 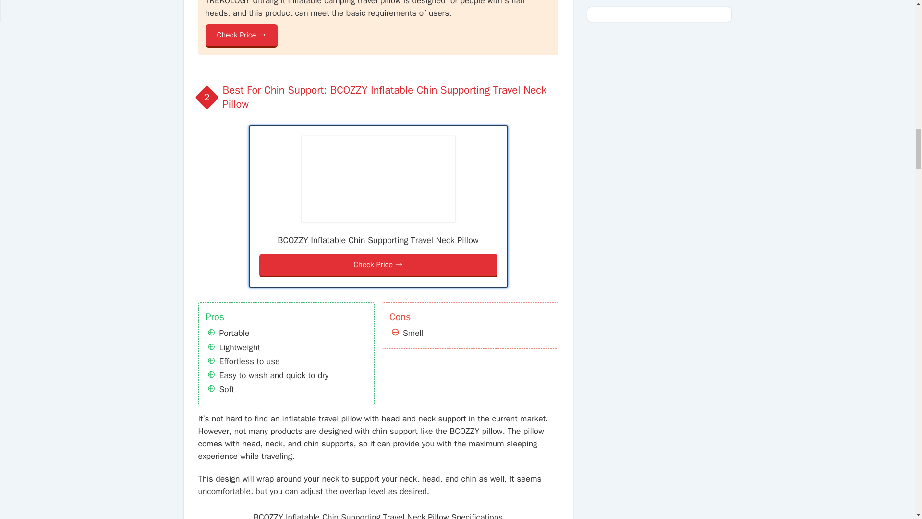 What do you see at coordinates (378, 179) in the screenshot?
I see `BCOZZY Inflatable Chin Supporting Travel Neck Pillow` at bounding box center [378, 179].